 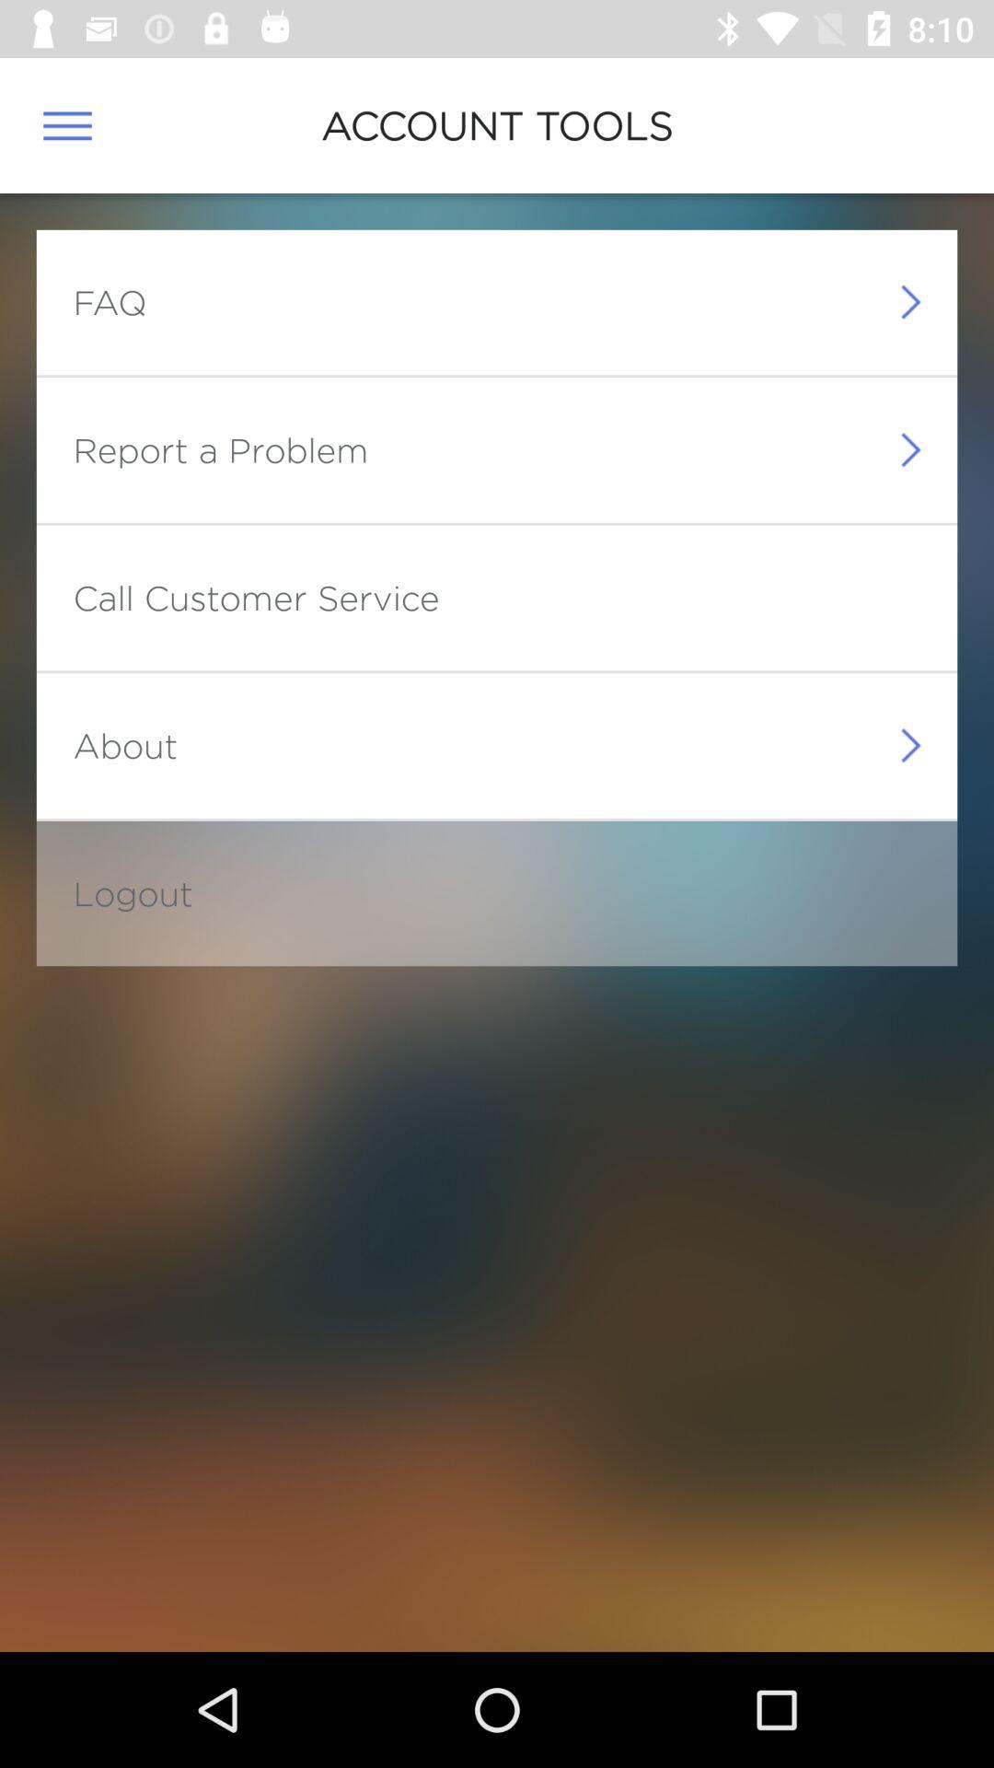 What do you see at coordinates (256, 597) in the screenshot?
I see `select the call customer service item` at bounding box center [256, 597].